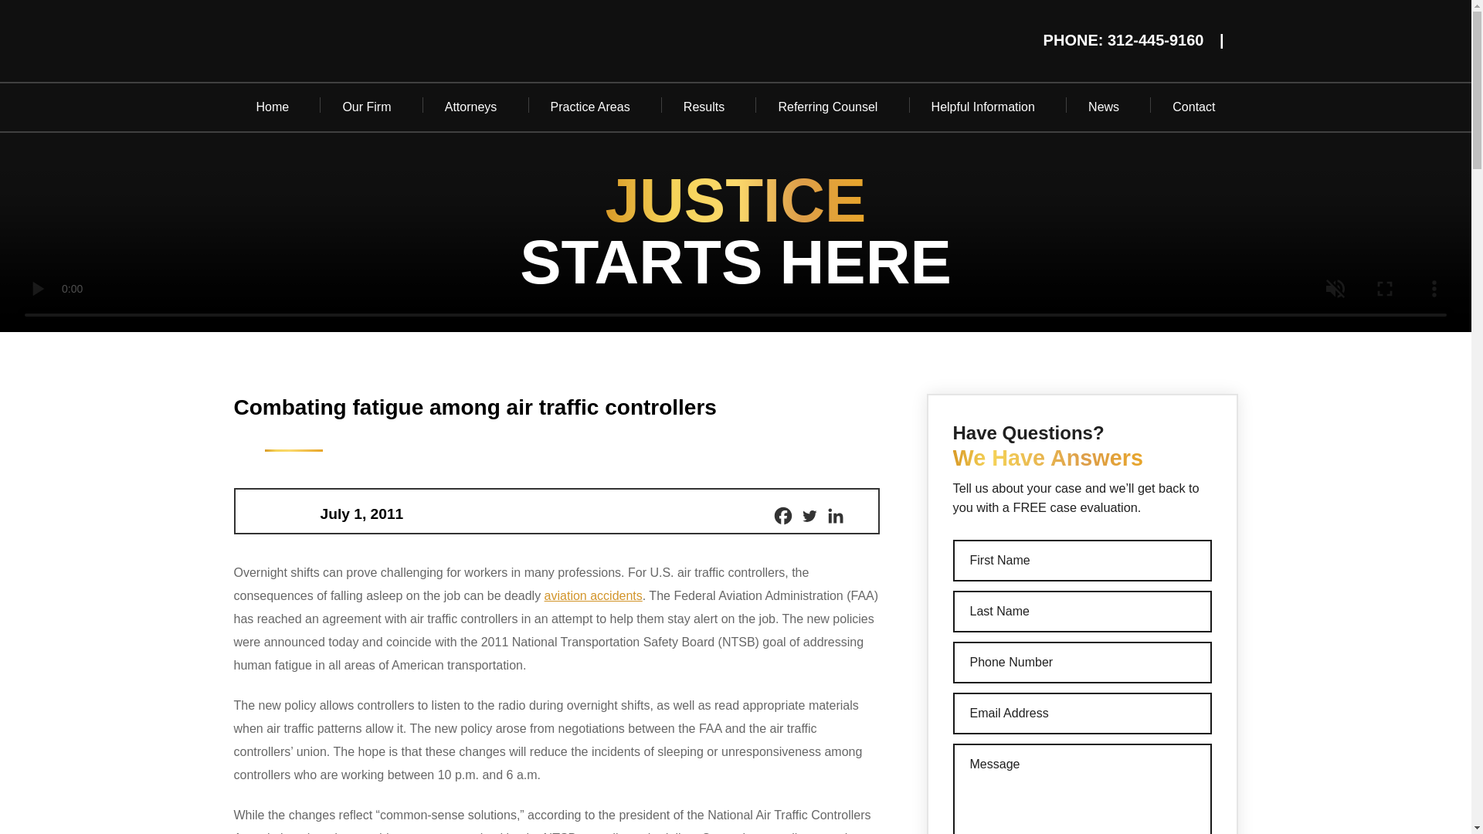 This screenshot has width=1483, height=834. I want to click on Our Firm, so click(366, 107).